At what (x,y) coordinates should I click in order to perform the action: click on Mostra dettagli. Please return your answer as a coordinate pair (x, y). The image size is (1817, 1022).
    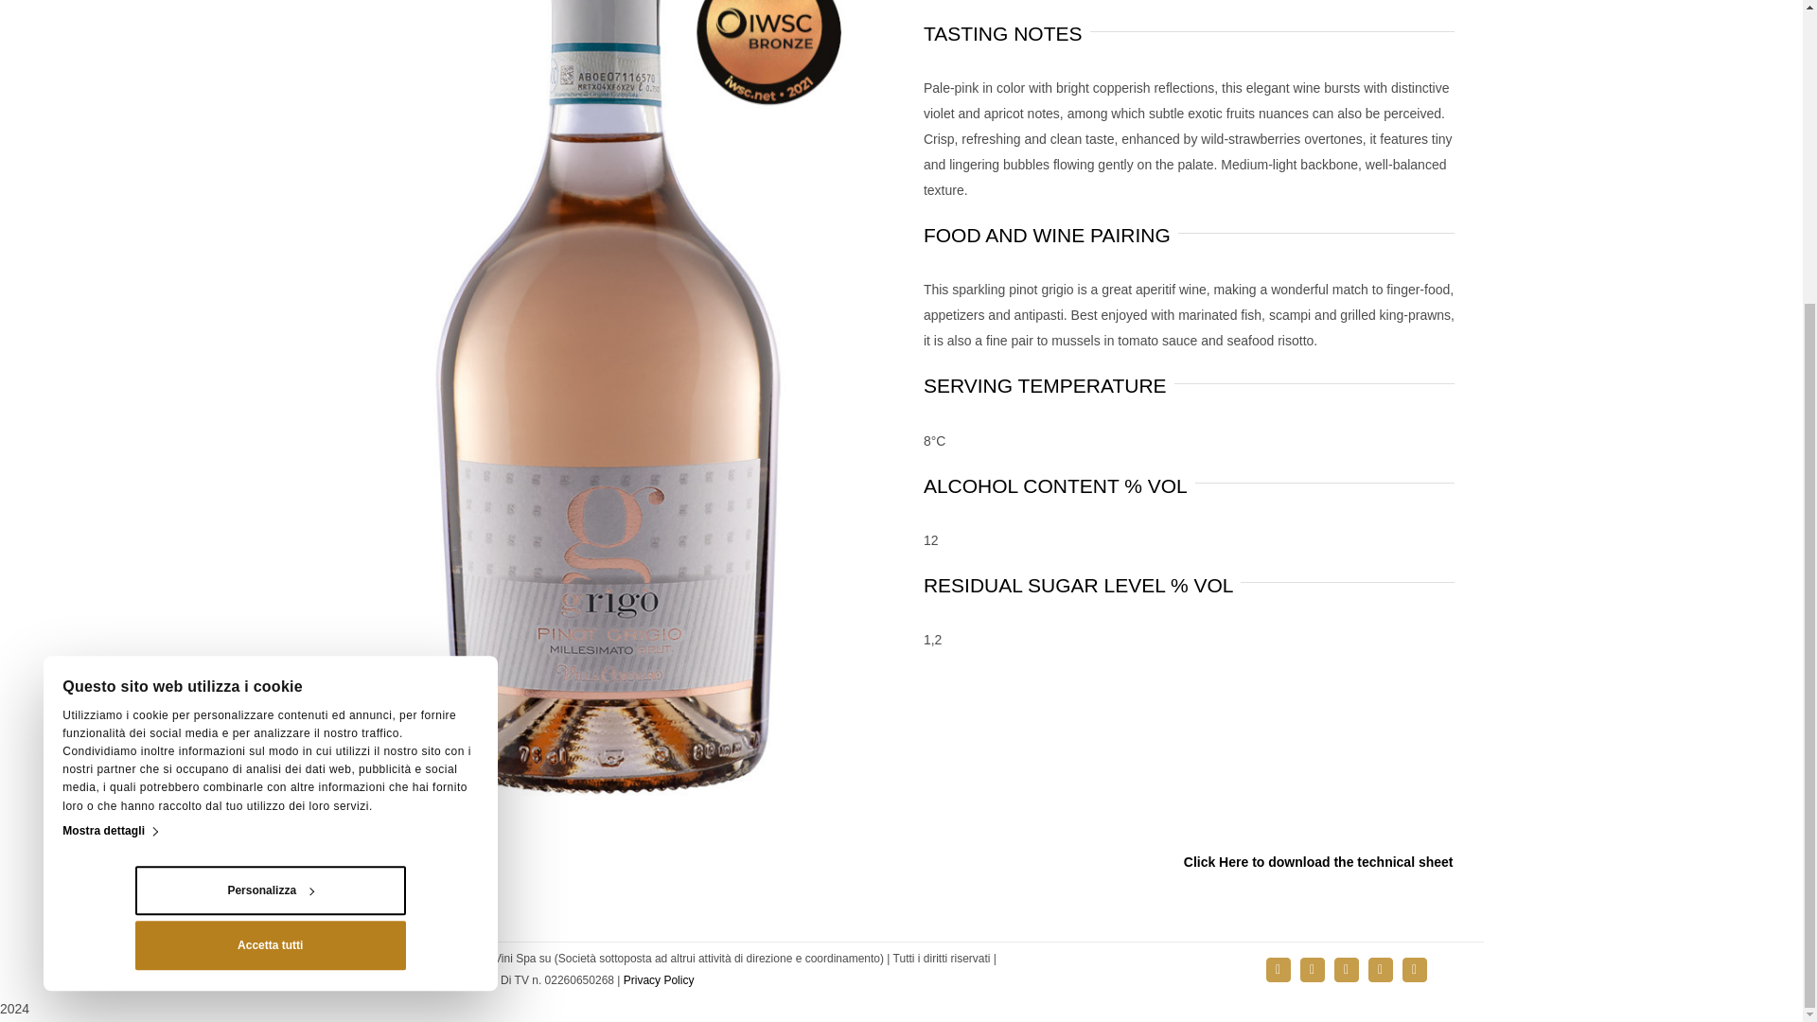
    Looking at the image, I should click on (109, 411).